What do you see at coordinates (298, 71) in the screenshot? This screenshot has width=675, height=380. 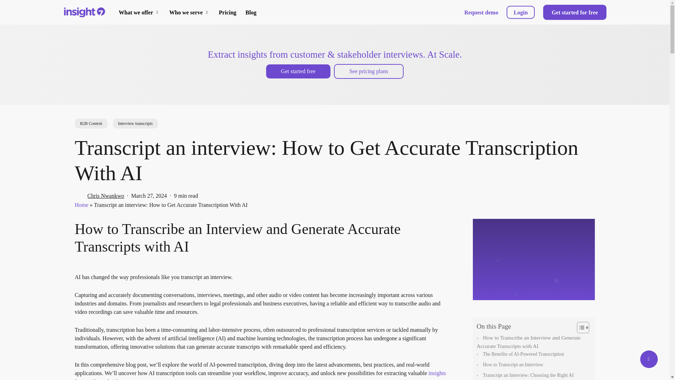 I see `Get started free` at bounding box center [298, 71].